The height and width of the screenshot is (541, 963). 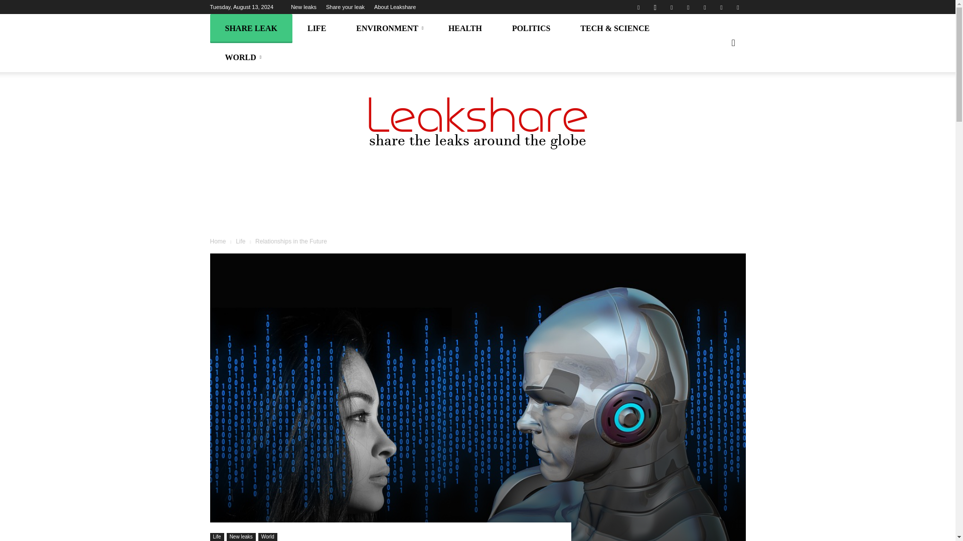 What do you see at coordinates (395, 7) in the screenshot?
I see `About Leakshare` at bounding box center [395, 7].